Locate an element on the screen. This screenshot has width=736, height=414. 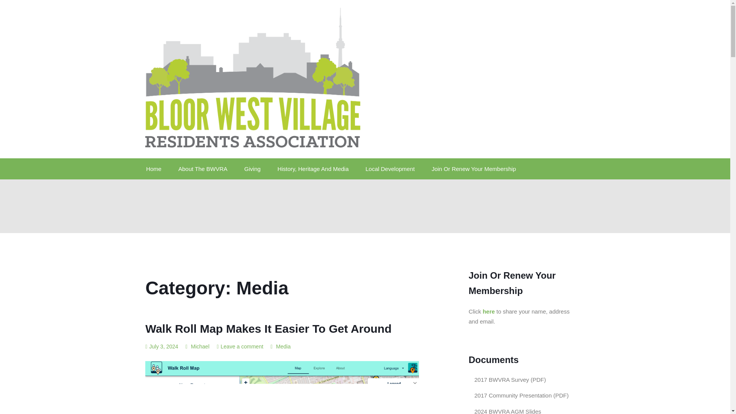
Michael is located at coordinates (197, 347).